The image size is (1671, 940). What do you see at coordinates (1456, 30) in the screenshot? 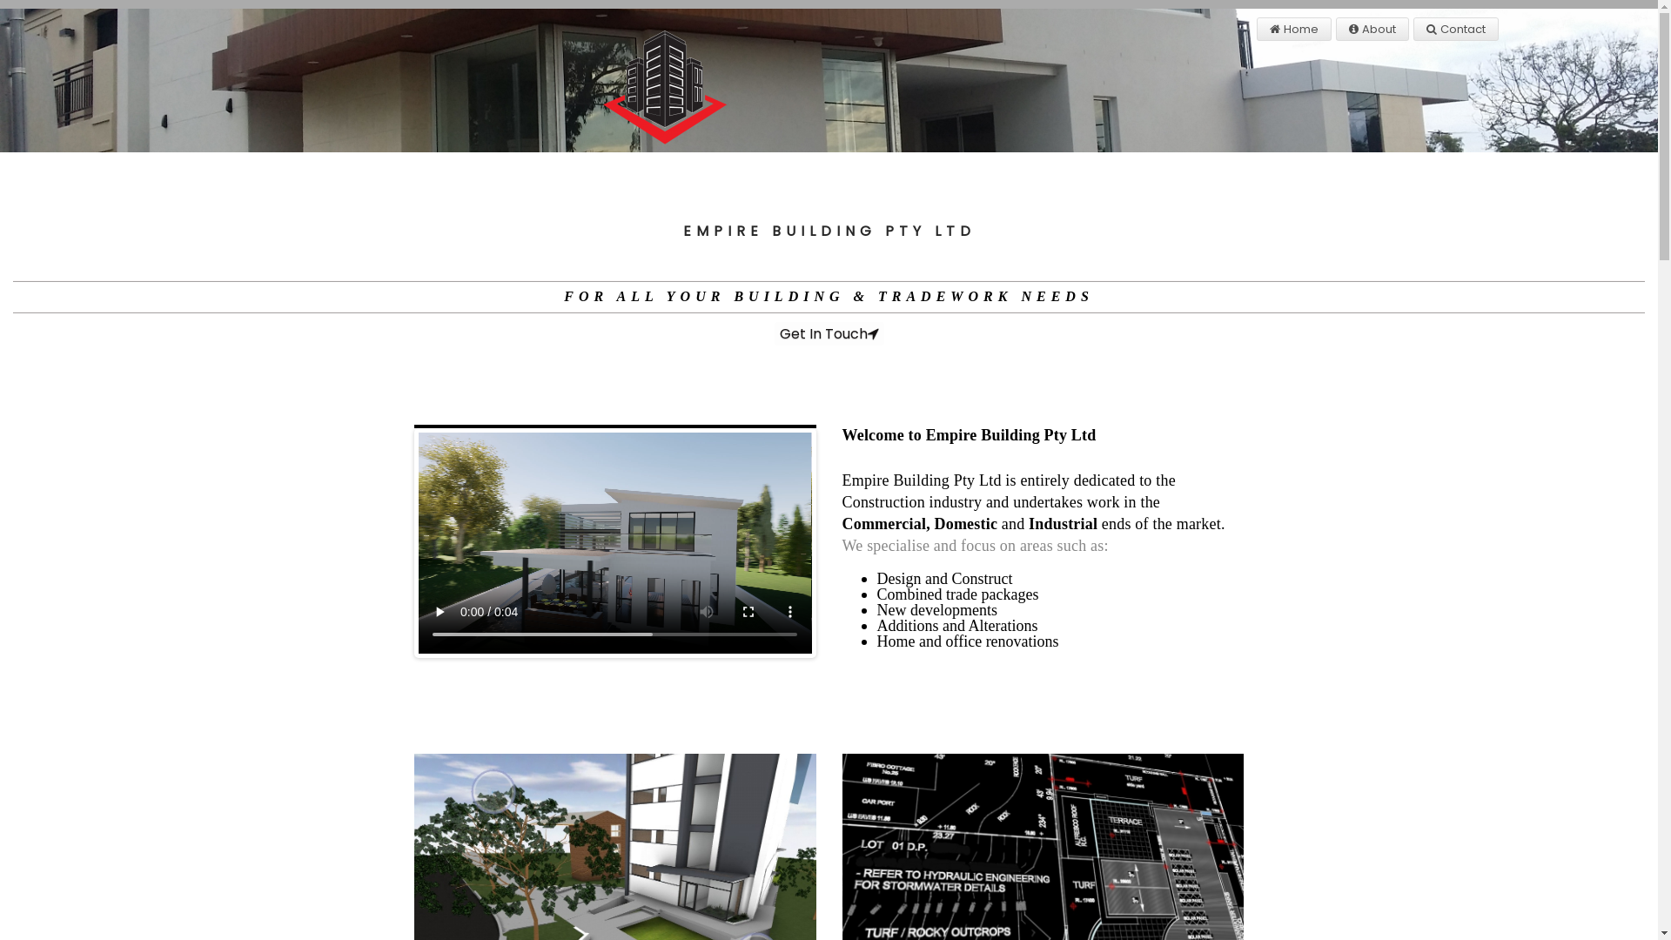
I see `Contact` at bounding box center [1456, 30].